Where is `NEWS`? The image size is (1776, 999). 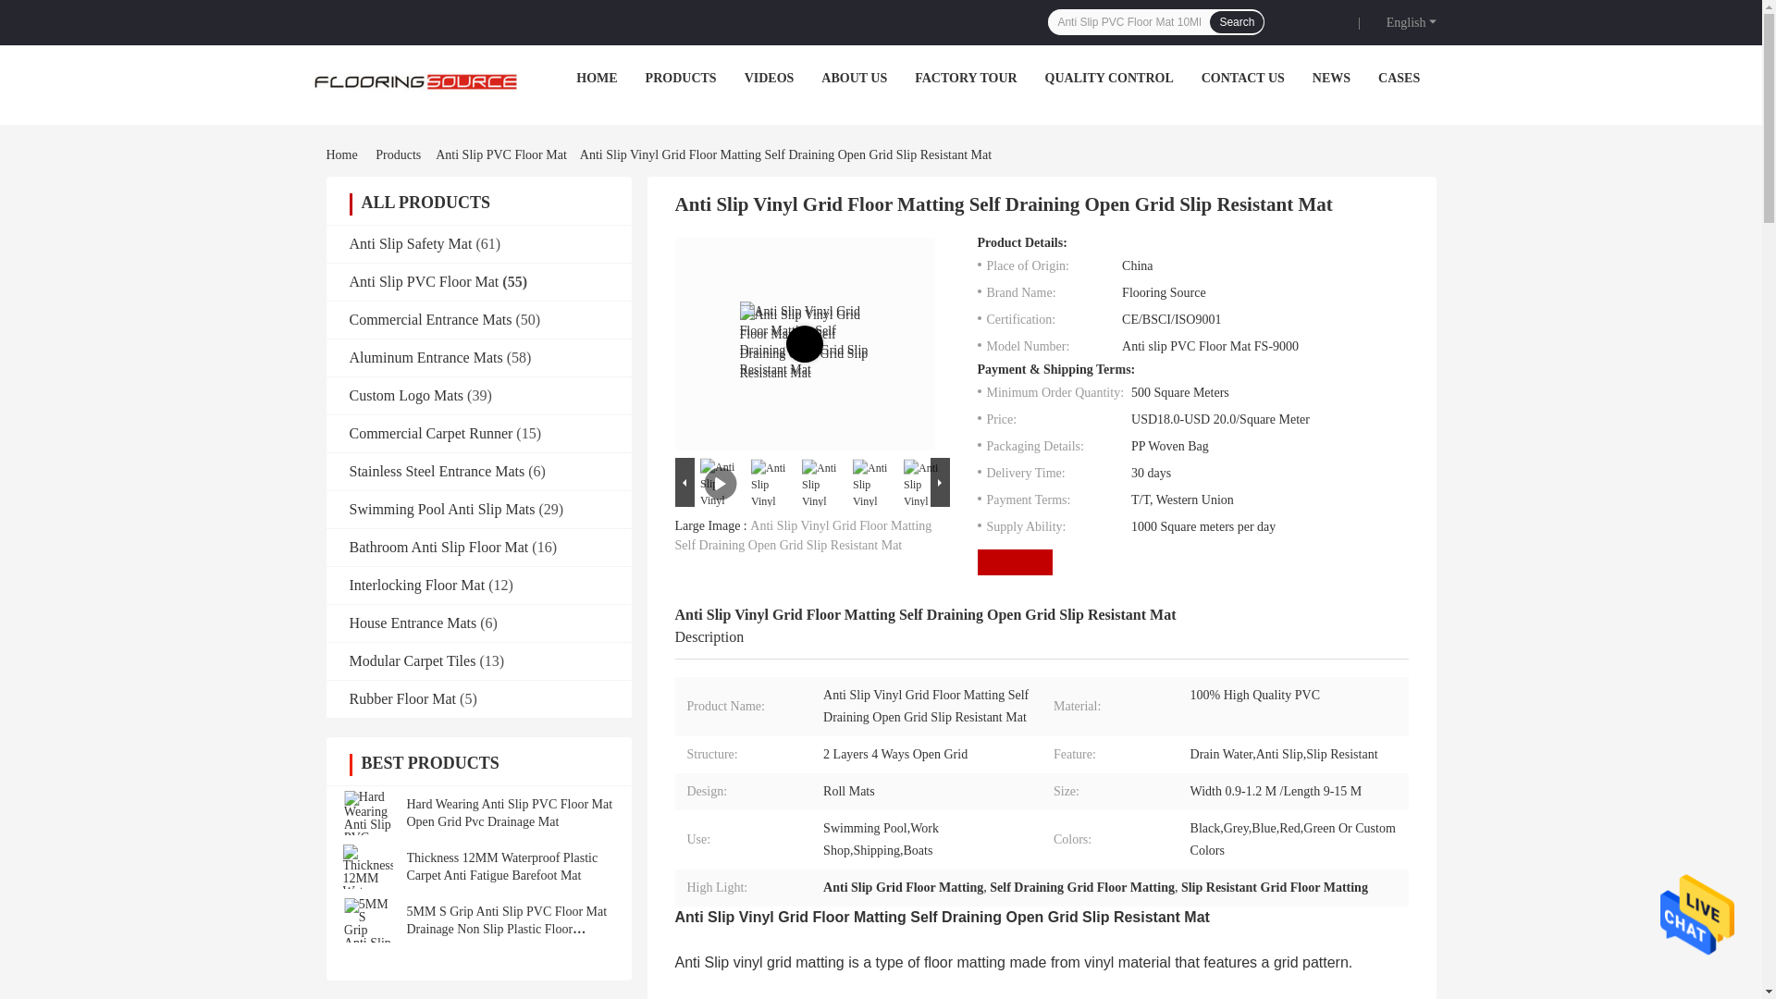 NEWS is located at coordinates (1330, 78).